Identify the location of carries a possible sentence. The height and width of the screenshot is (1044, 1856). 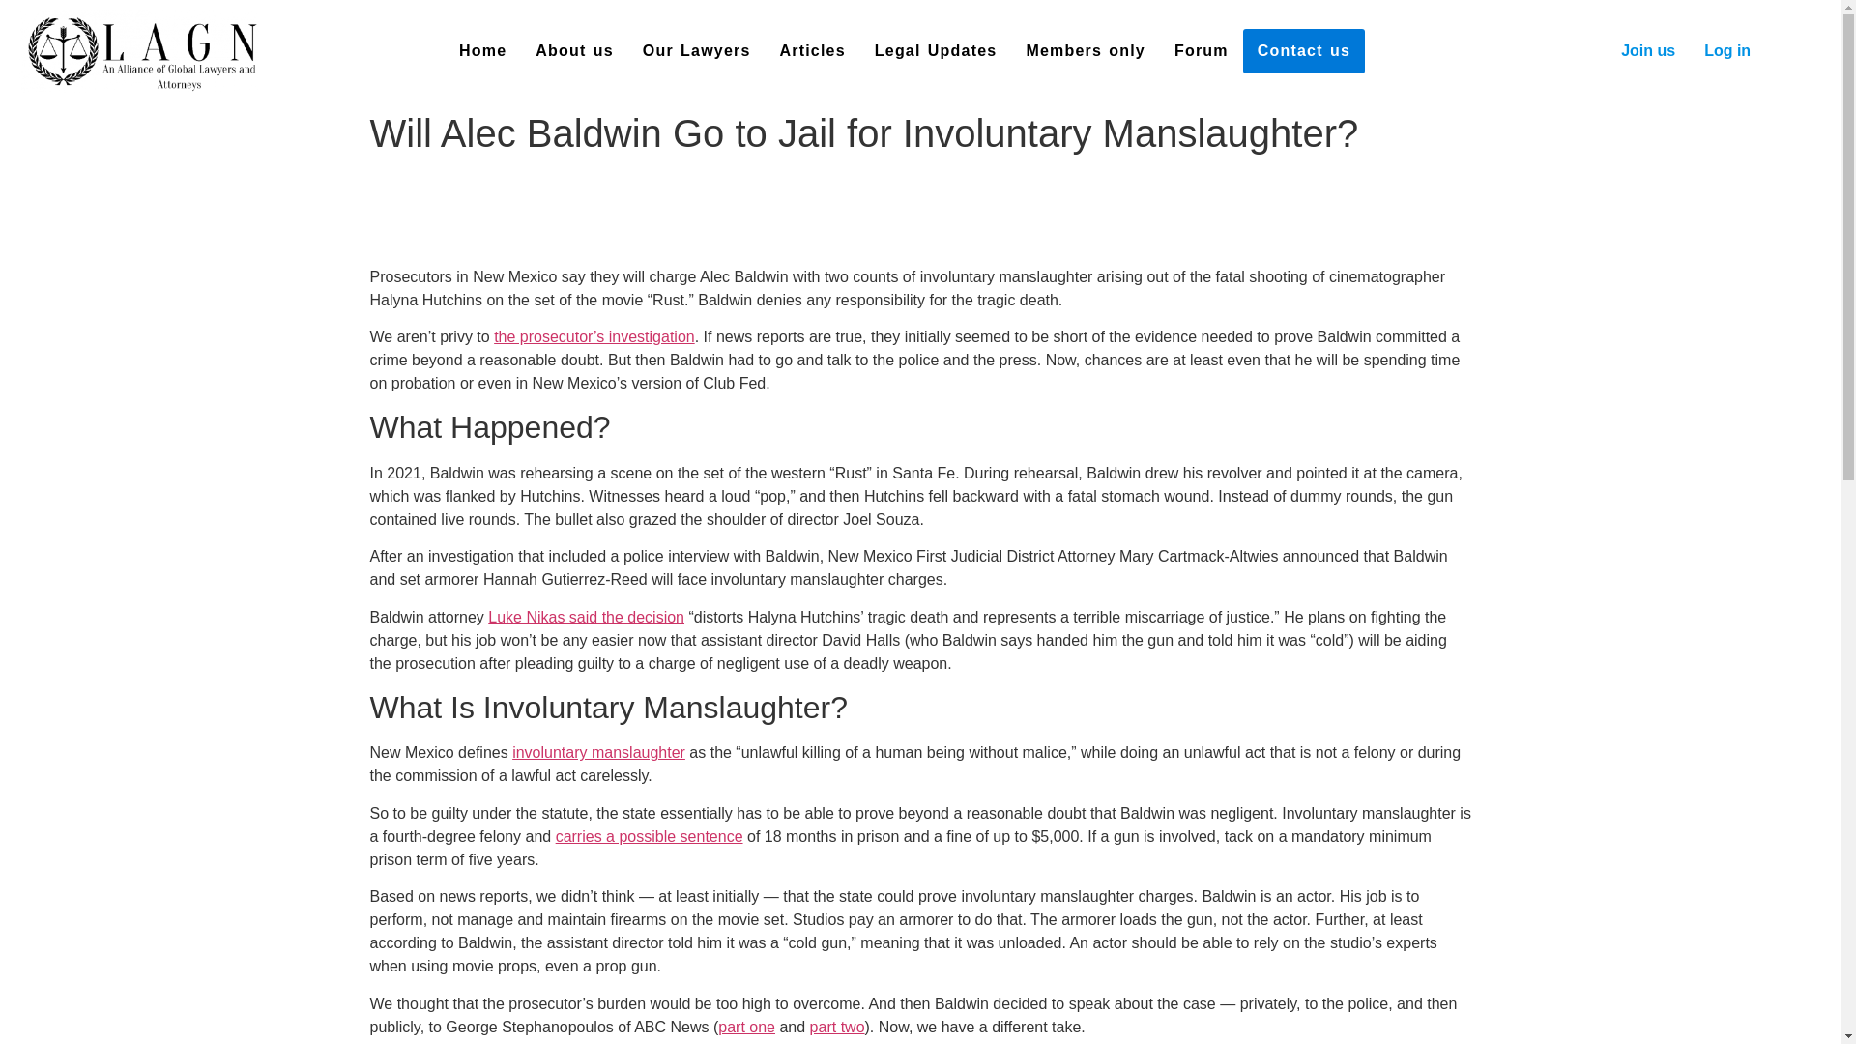
(650, 836).